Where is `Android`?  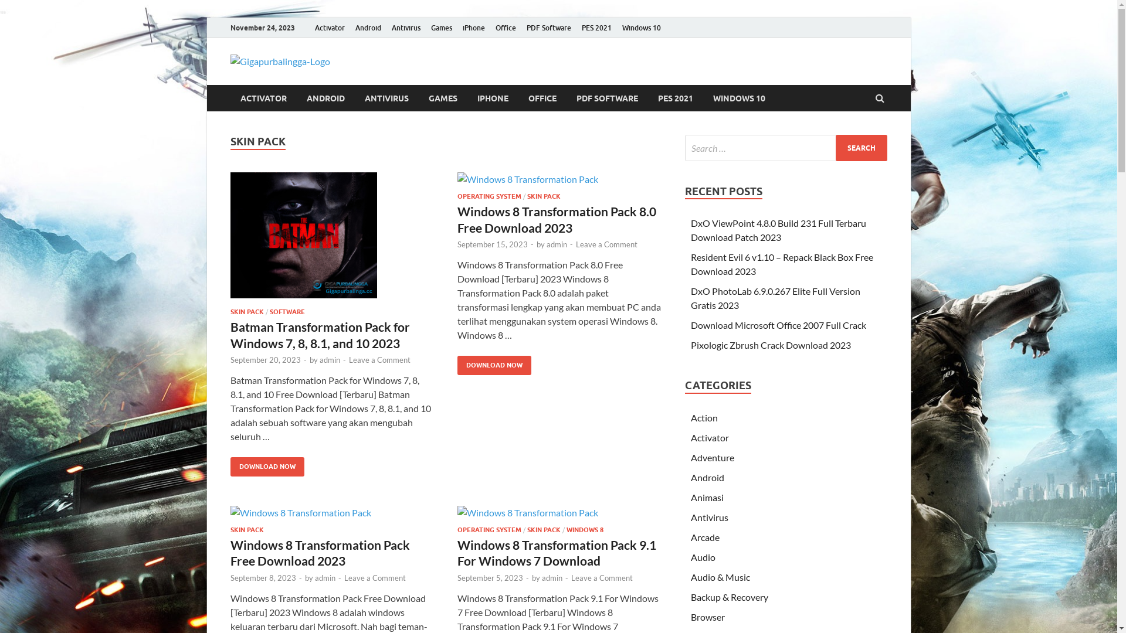 Android is located at coordinates (368, 28).